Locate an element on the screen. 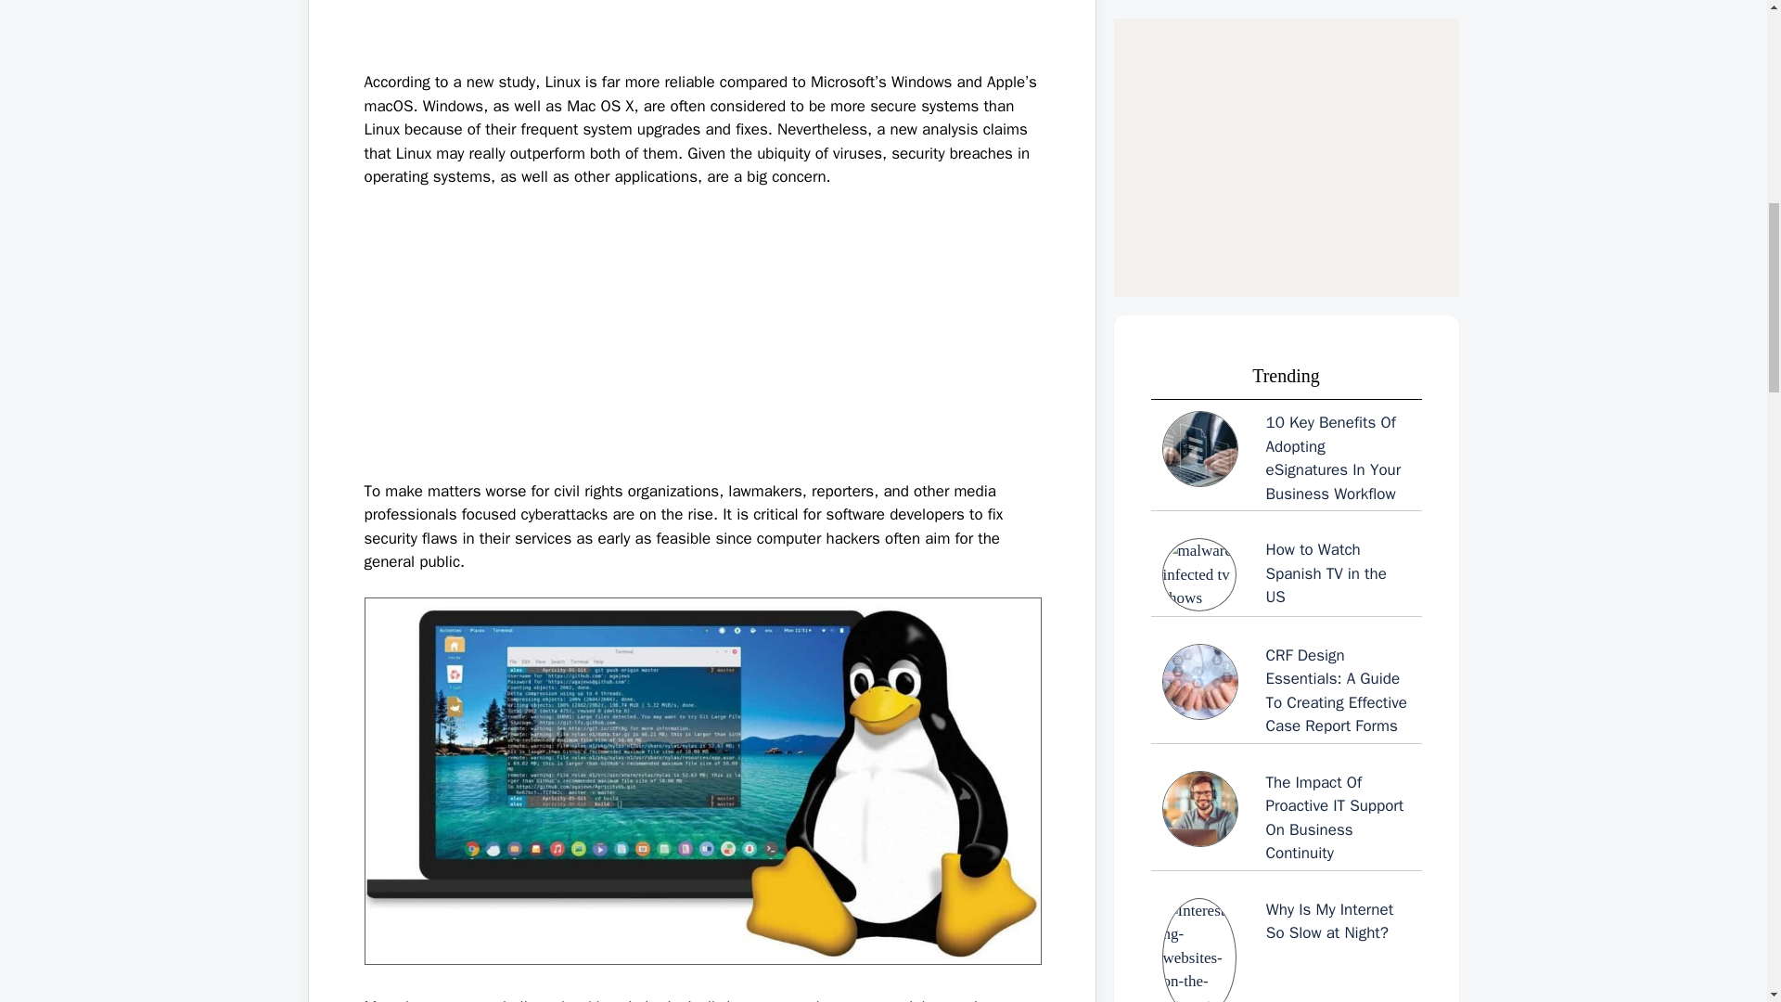 Image resolution: width=1781 pixels, height=1002 pixels. The Impact Of Proactive IT Support On Business Continuity is located at coordinates (1286, 109).